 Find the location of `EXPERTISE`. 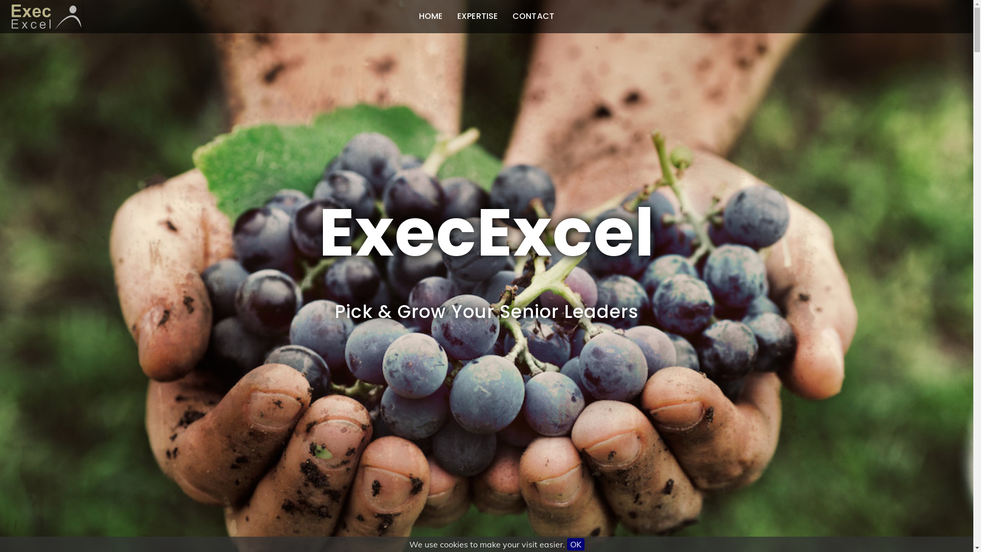

EXPERTISE is located at coordinates (478, 16).